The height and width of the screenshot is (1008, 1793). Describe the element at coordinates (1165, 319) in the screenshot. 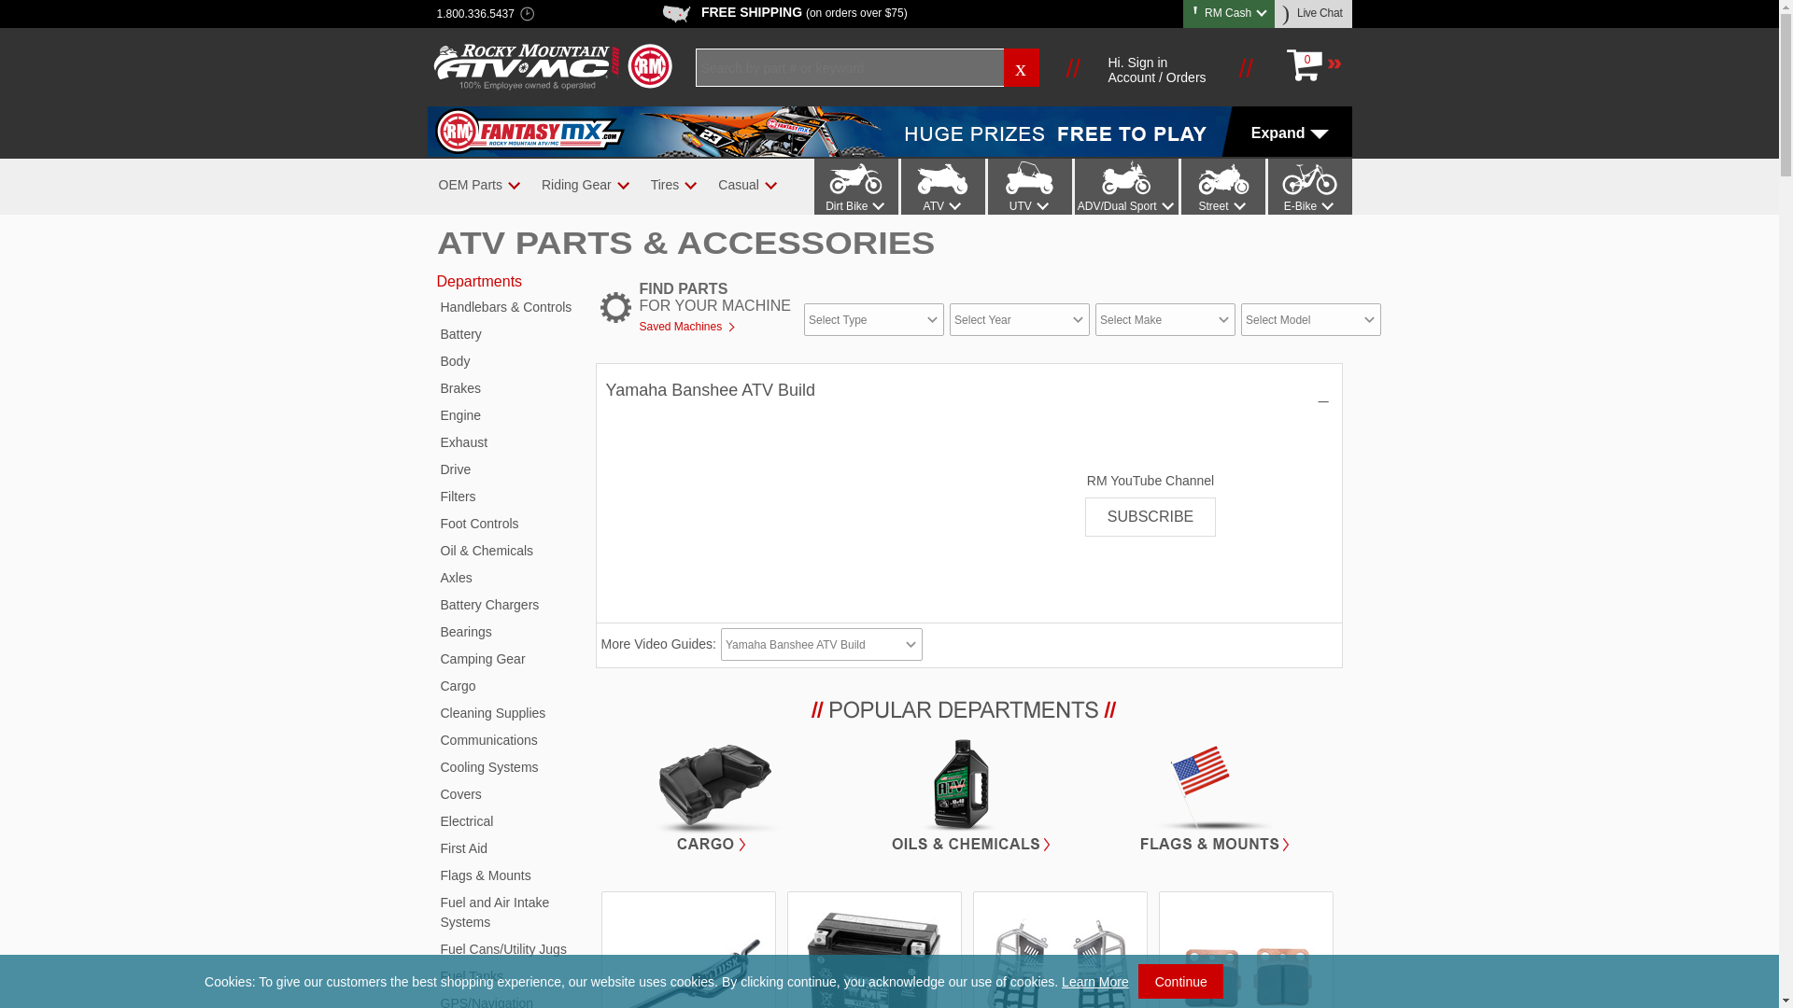

I see `Select Make` at that location.